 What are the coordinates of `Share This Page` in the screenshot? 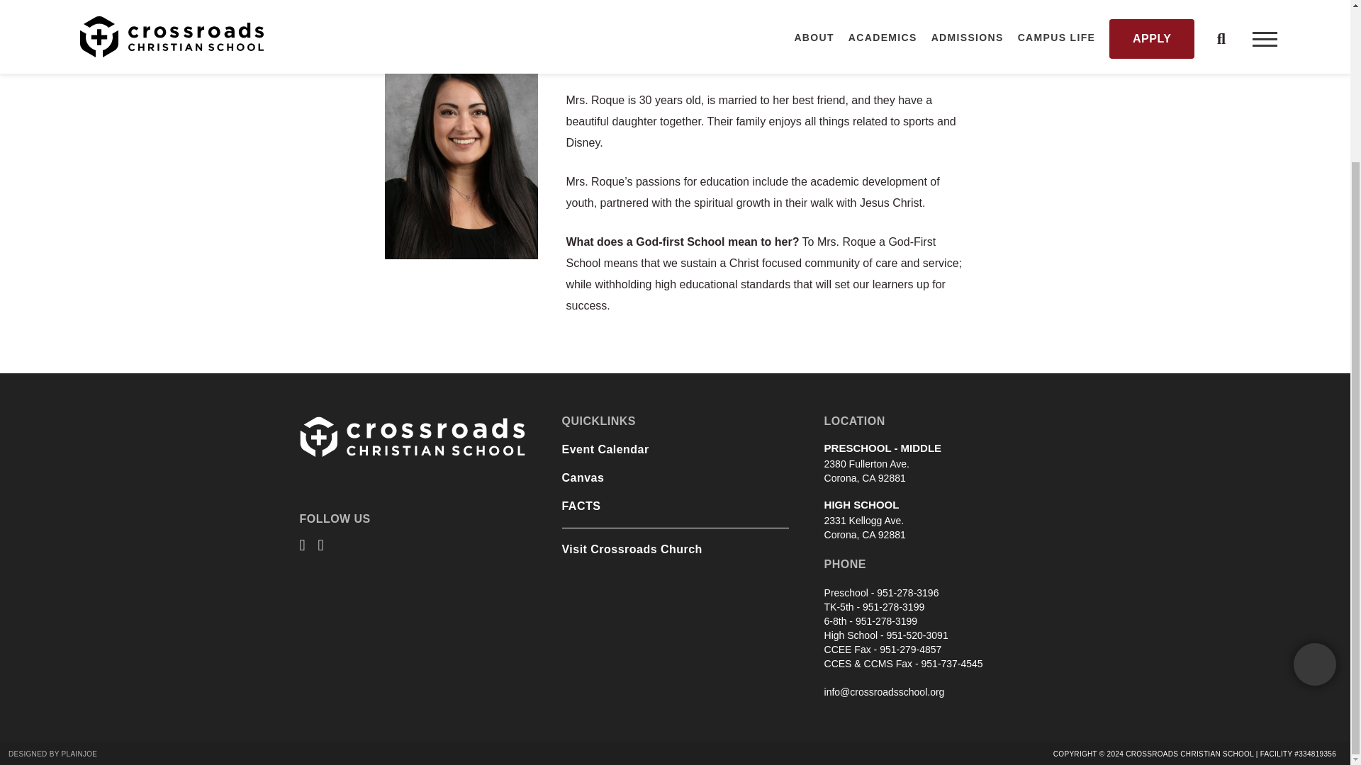 It's located at (1315, 469).